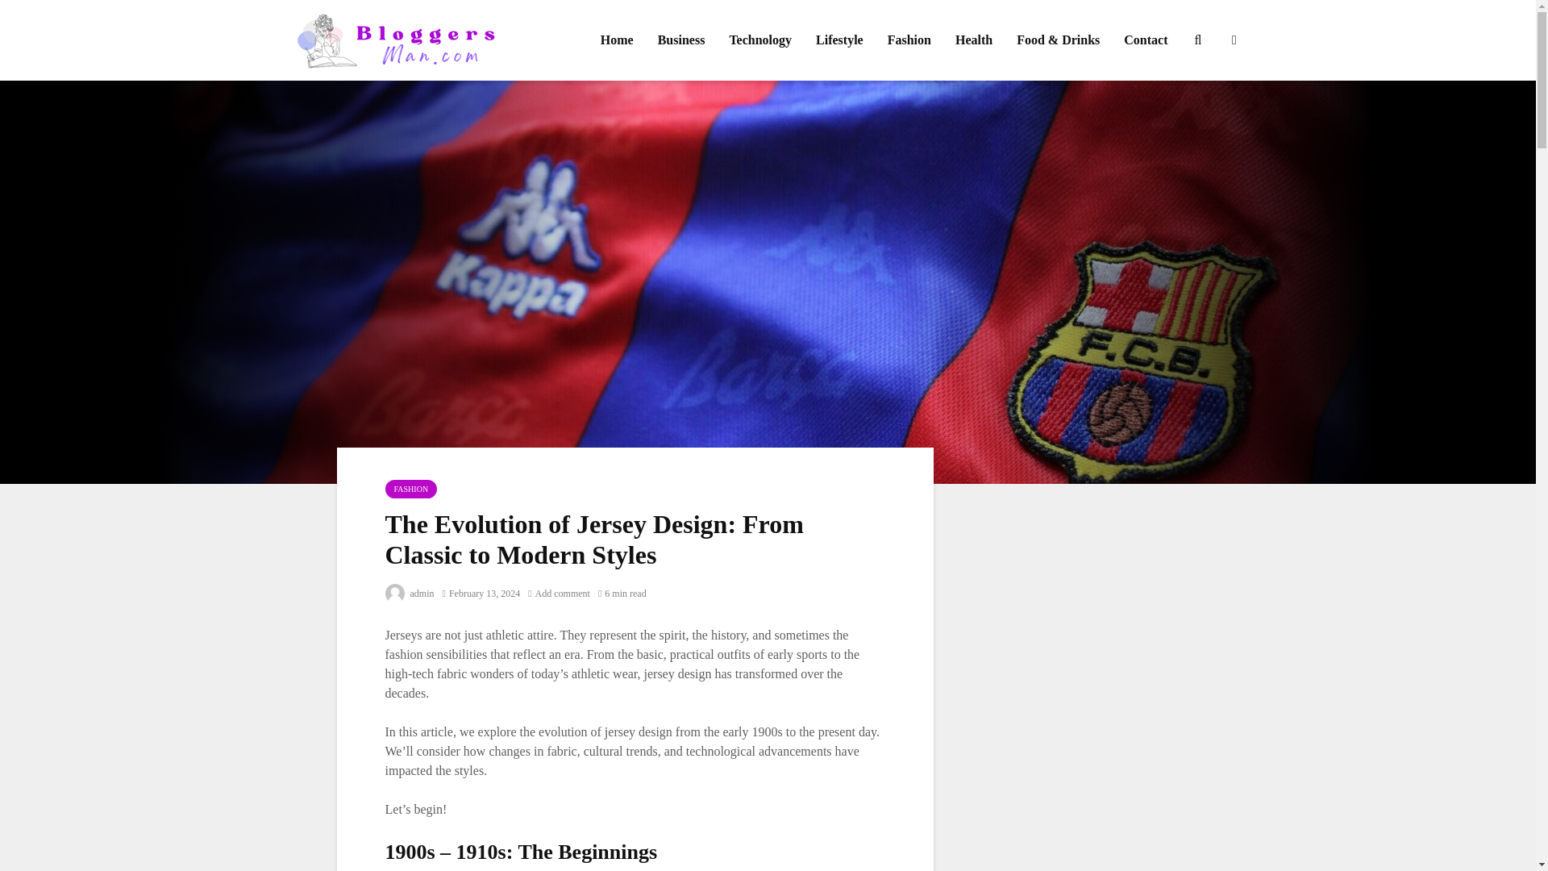 This screenshot has height=871, width=1548. What do you see at coordinates (616, 40) in the screenshot?
I see `Home` at bounding box center [616, 40].